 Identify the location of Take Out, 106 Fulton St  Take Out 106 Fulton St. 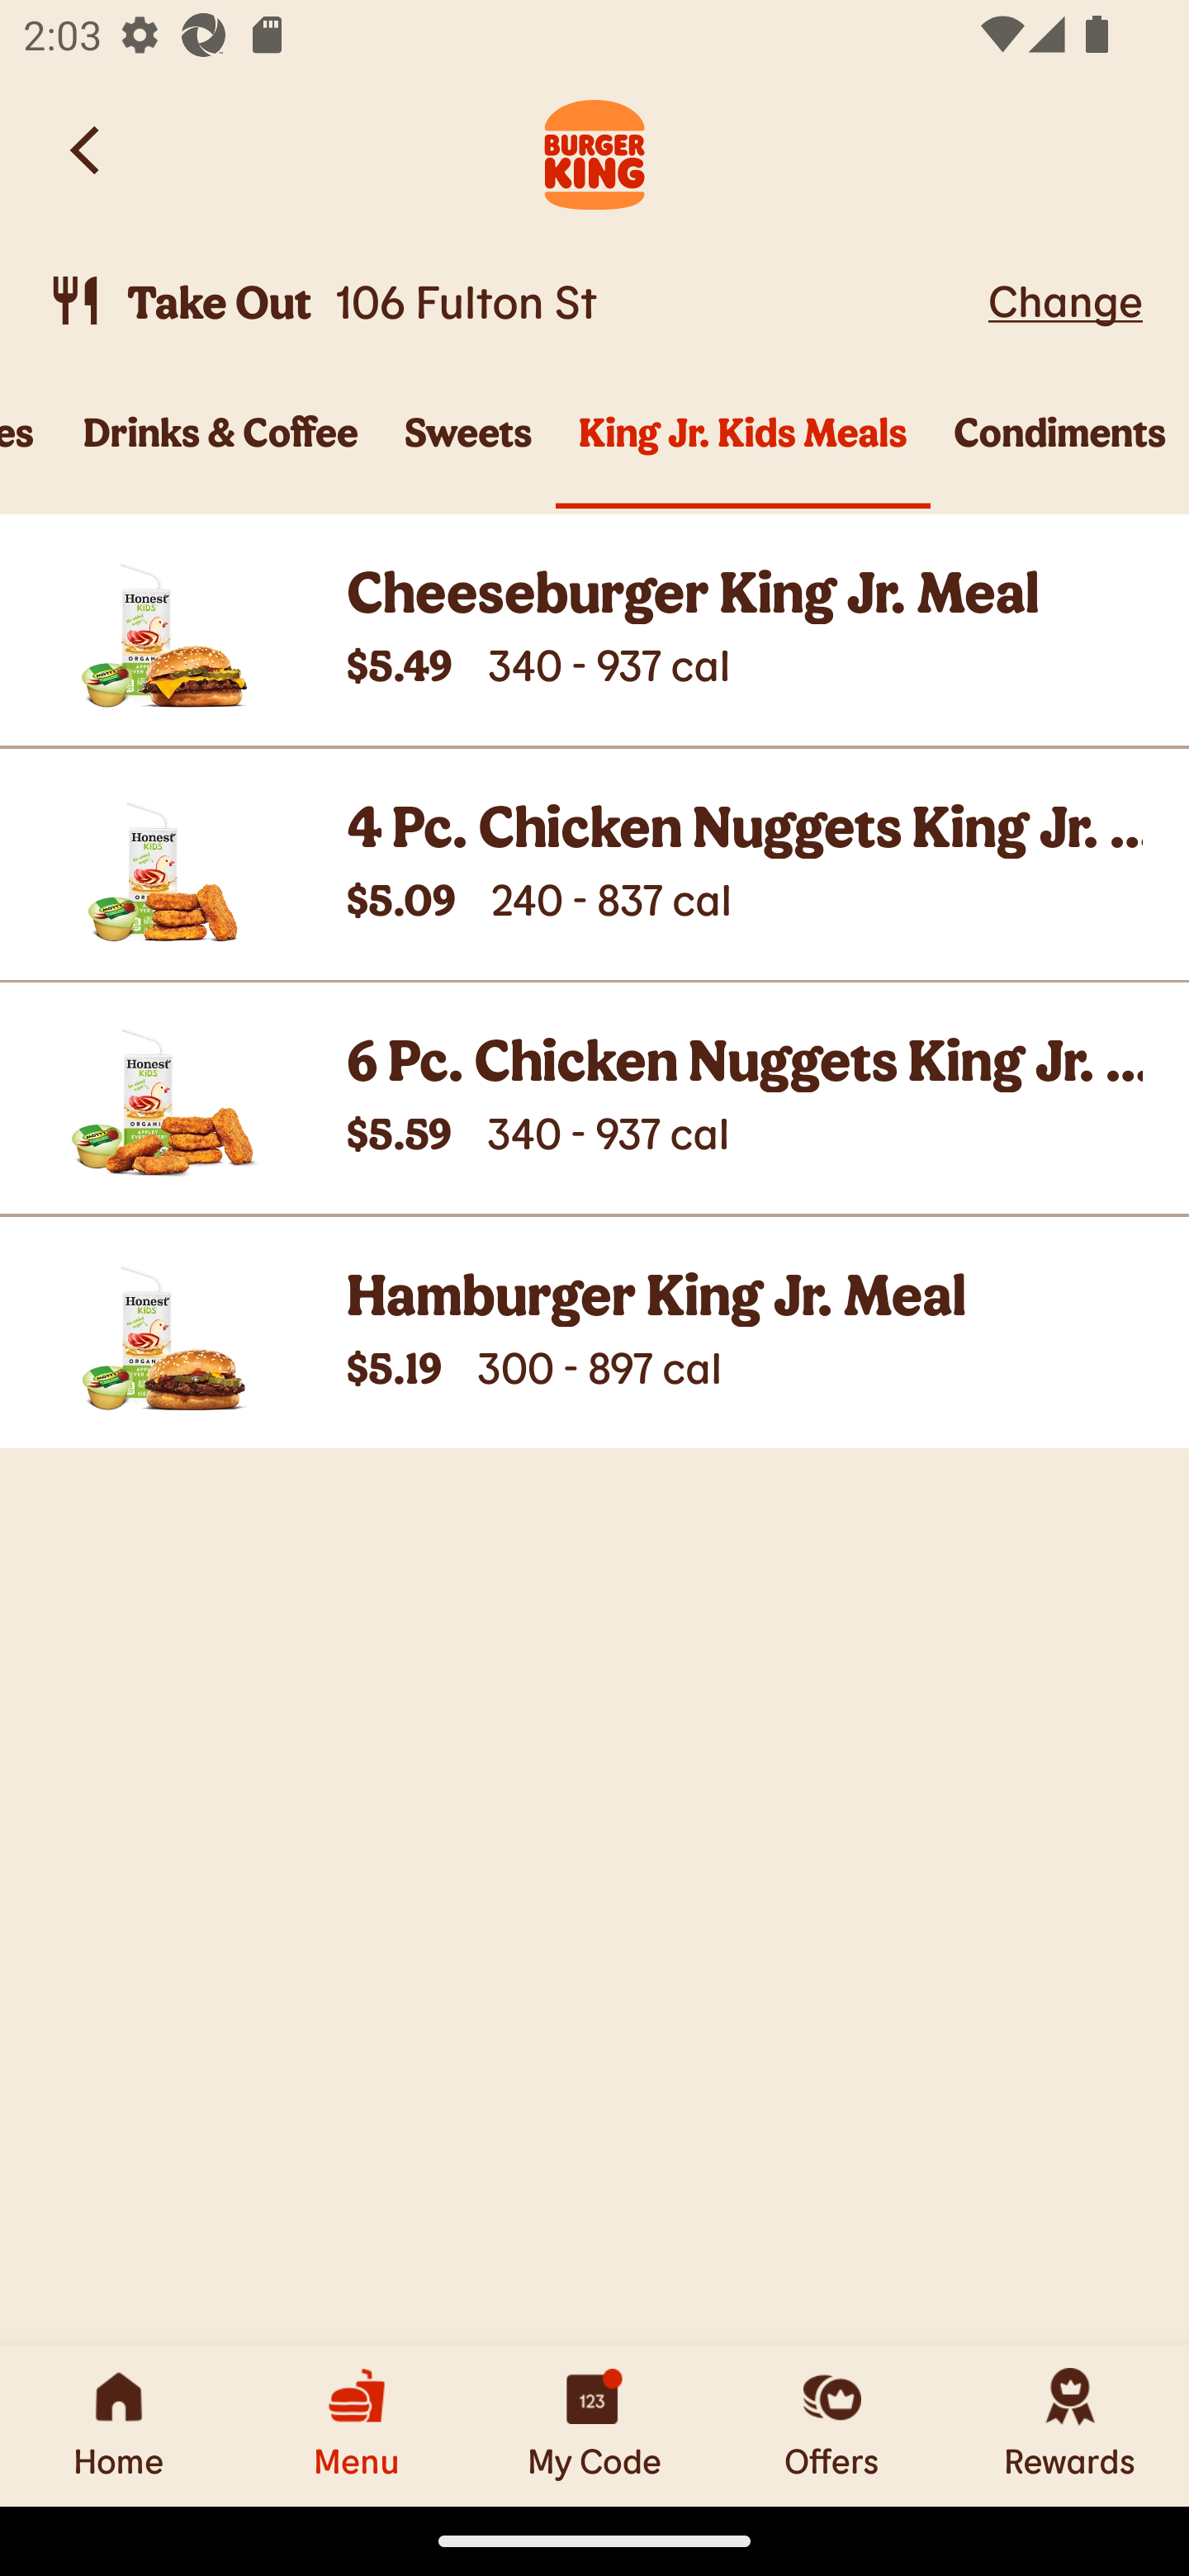
(512, 301).